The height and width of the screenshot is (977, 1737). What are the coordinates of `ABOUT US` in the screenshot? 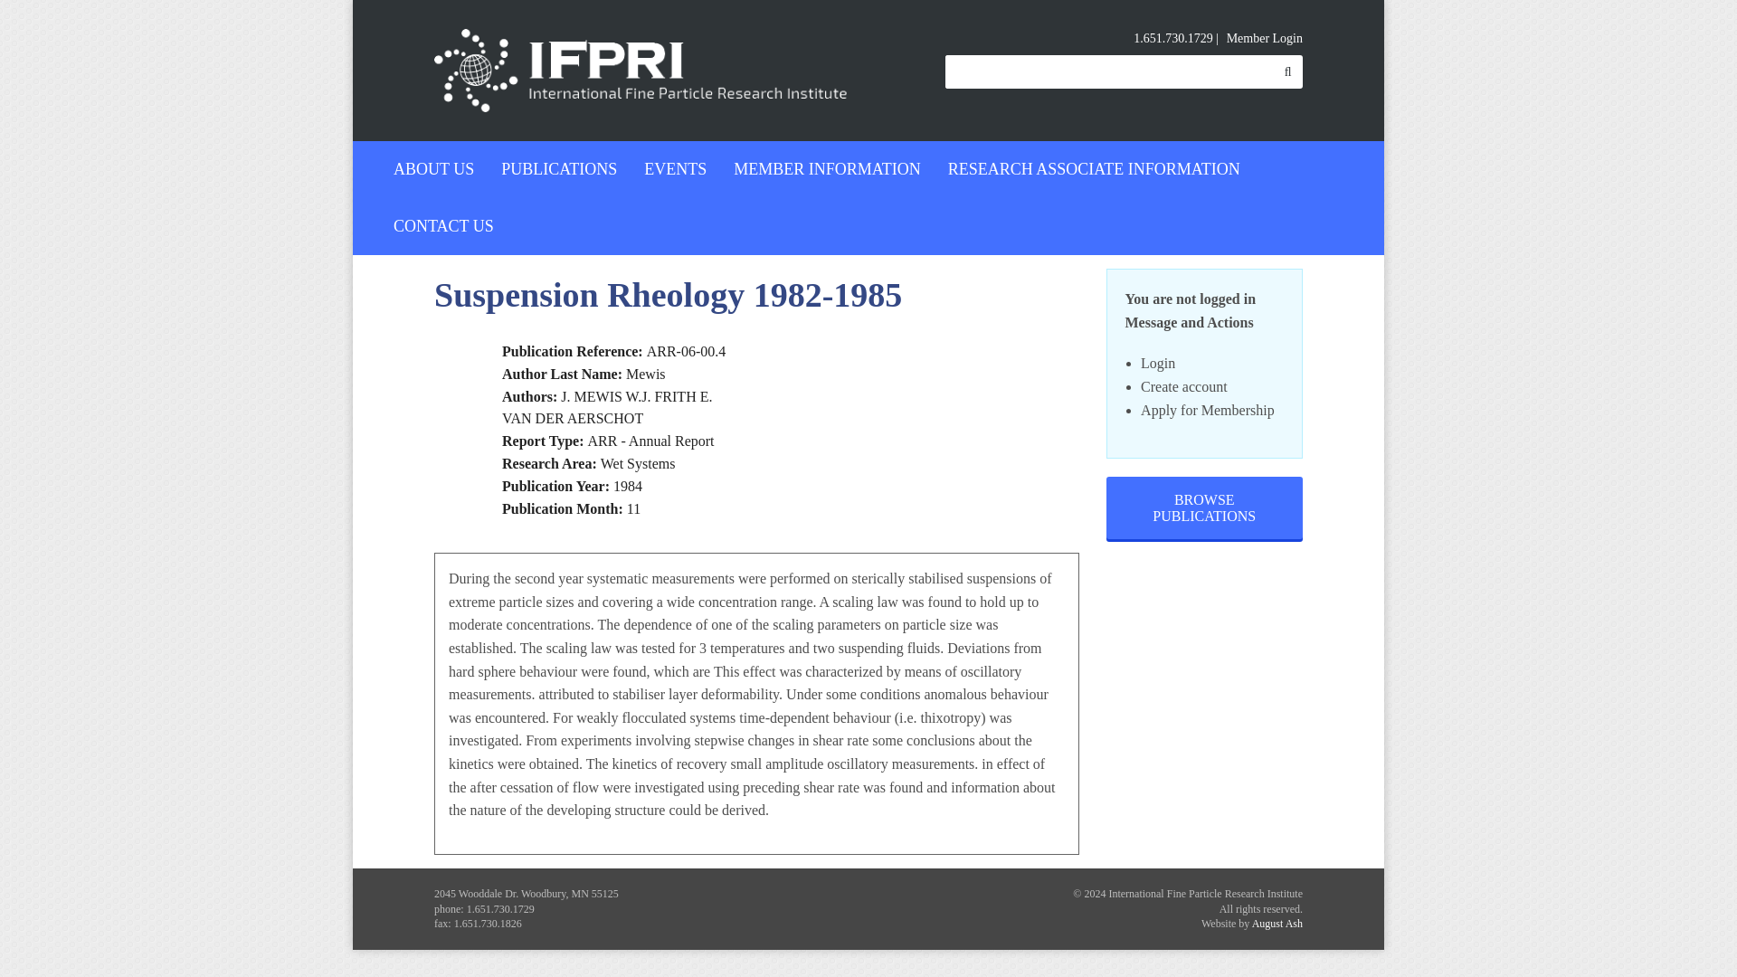 It's located at (434, 169).